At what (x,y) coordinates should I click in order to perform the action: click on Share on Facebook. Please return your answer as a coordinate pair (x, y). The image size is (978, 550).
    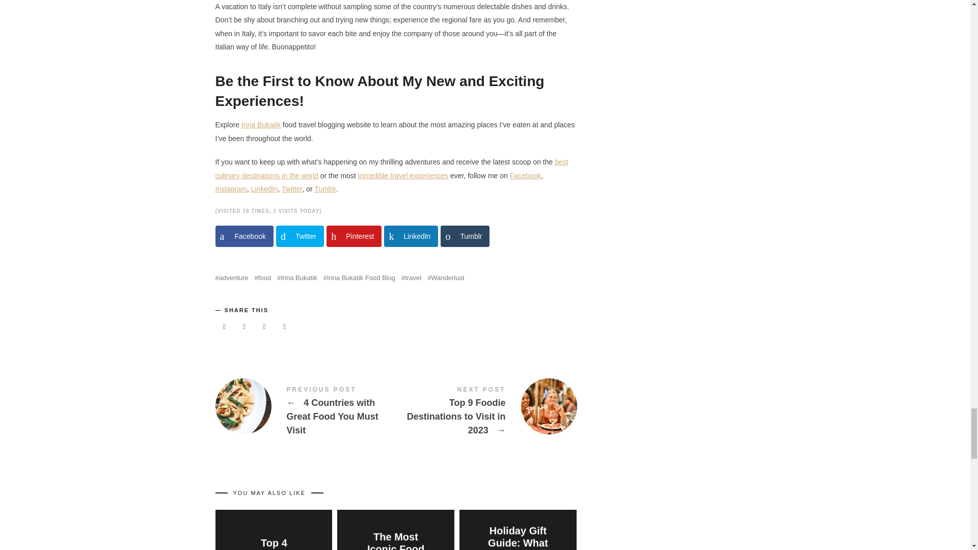
    Looking at the image, I should click on (243, 236).